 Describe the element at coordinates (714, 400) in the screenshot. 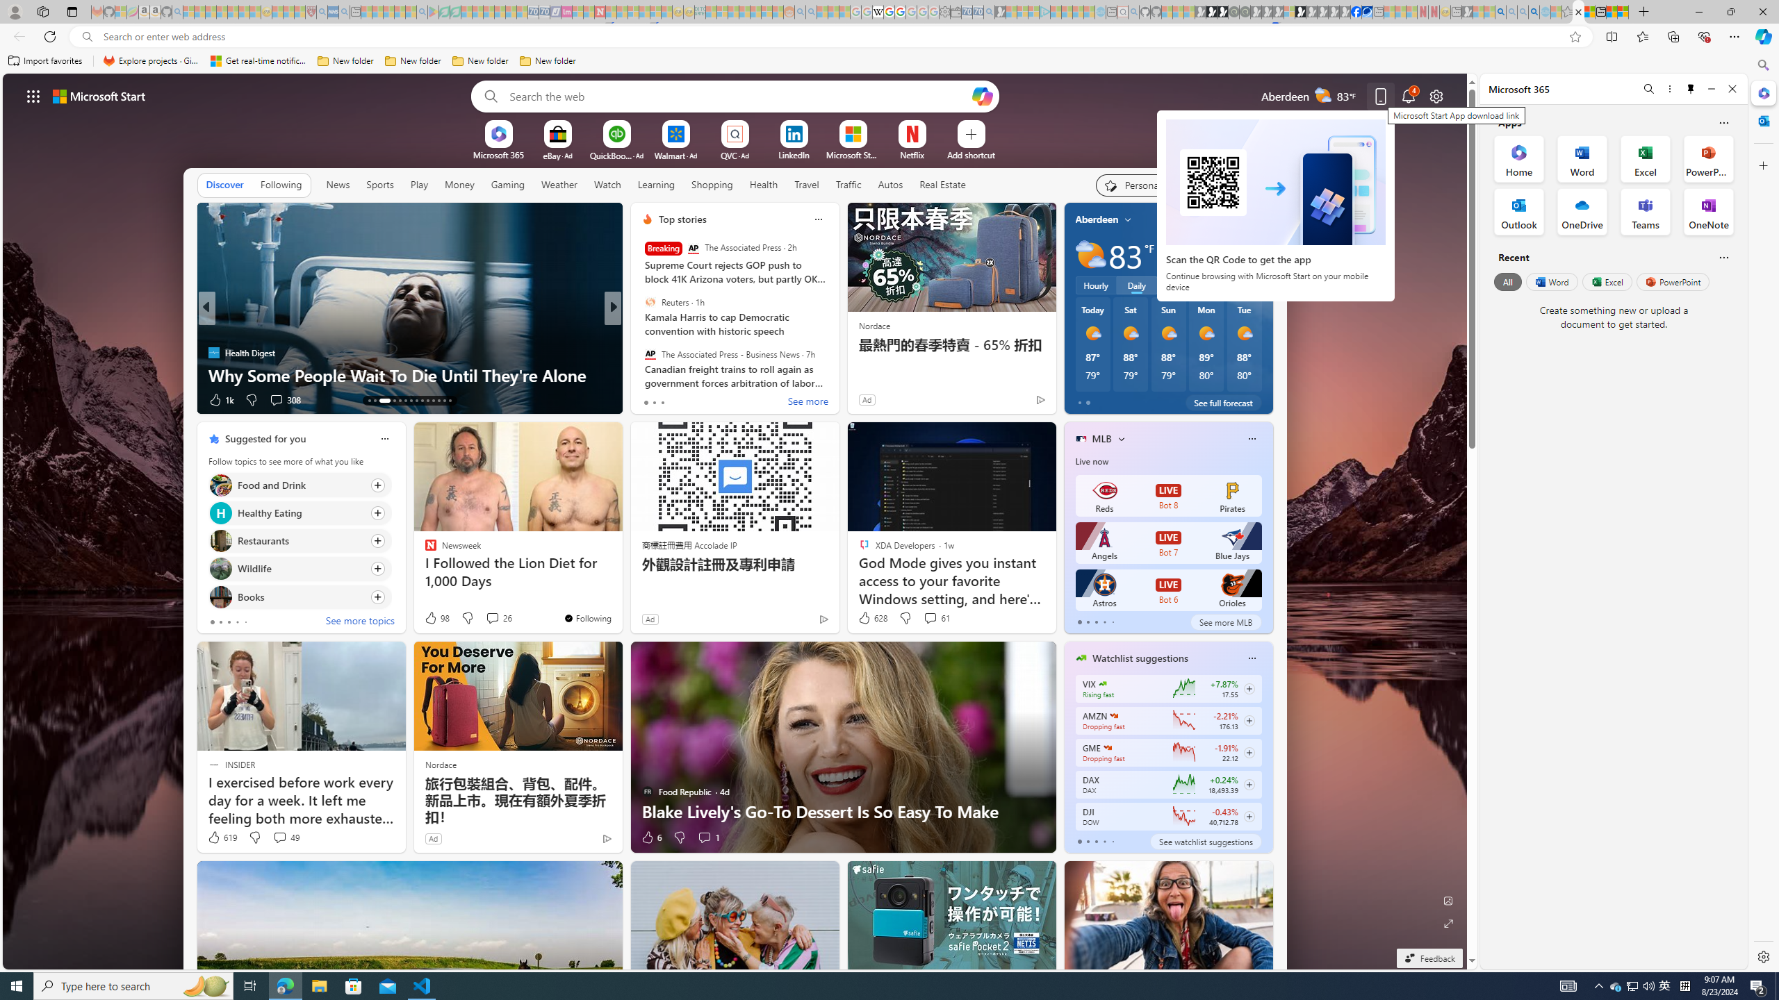

I see `View comments 13 Comment` at that location.